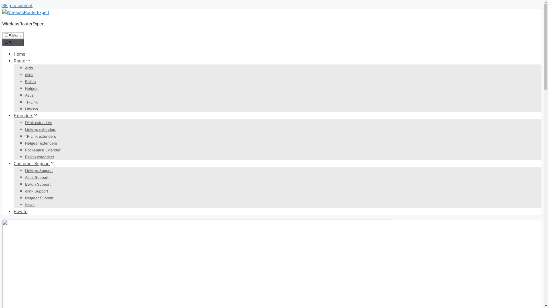 The width and height of the screenshot is (548, 308). What do you see at coordinates (39, 198) in the screenshot?
I see `Netgear Support` at bounding box center [39, 198].